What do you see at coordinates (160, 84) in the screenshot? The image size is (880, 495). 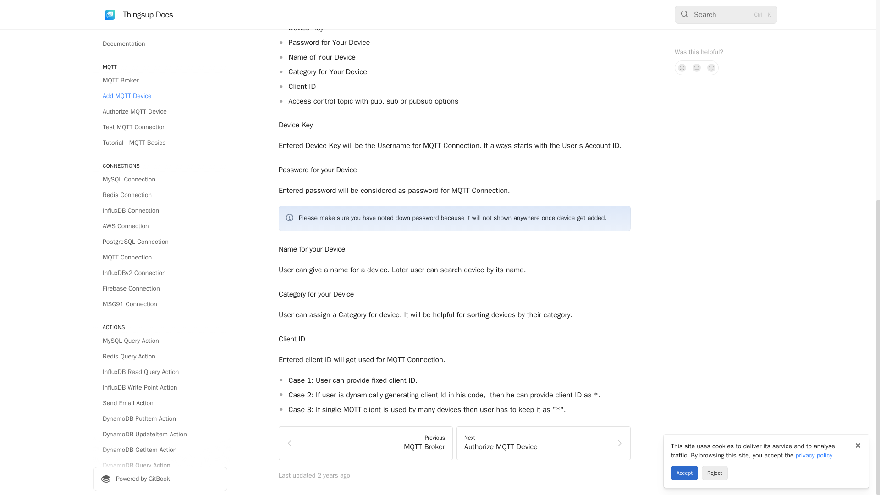 I see `DynamoDB PutItem Action` at bounding box center [160, 84].